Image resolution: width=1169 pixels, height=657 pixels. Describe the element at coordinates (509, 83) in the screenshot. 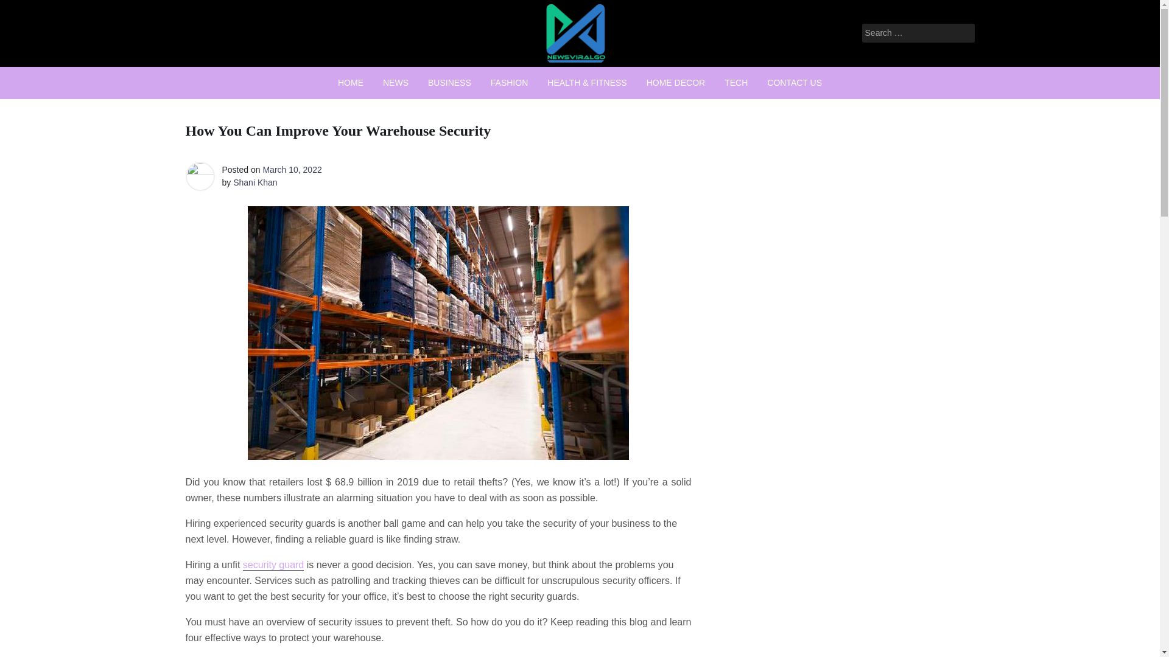

I see `FASHION` at that location.